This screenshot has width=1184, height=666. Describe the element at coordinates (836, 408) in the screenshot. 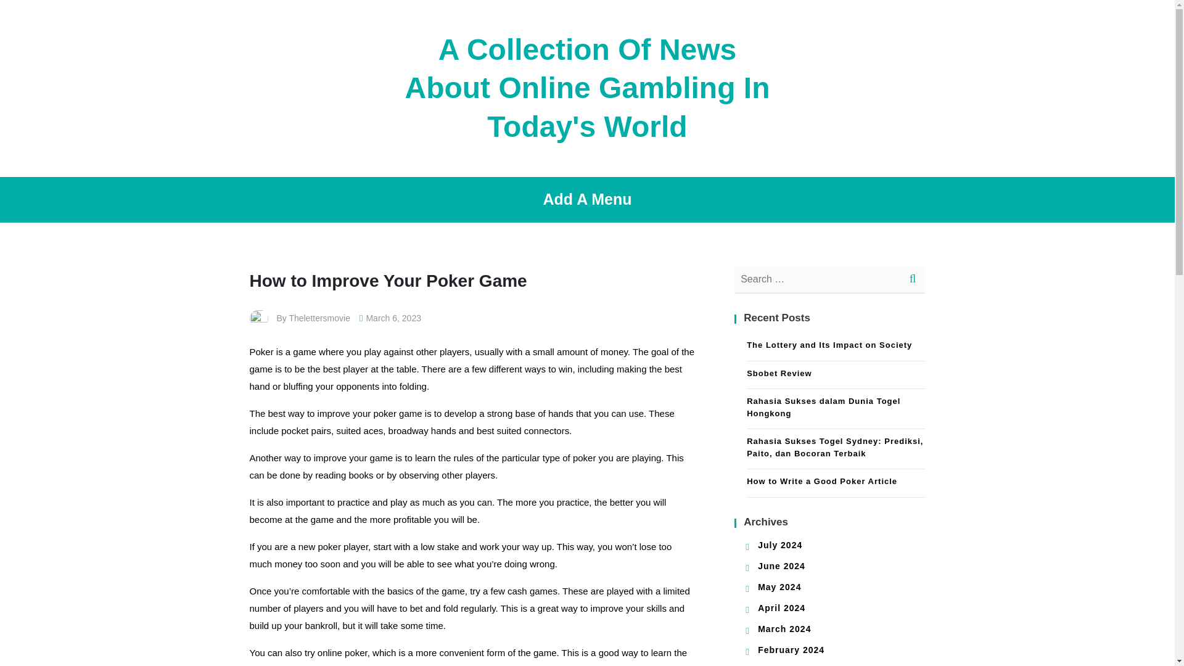

I see `Rahasia Sukses dalam Dunia Togel Hongkong` at that location.